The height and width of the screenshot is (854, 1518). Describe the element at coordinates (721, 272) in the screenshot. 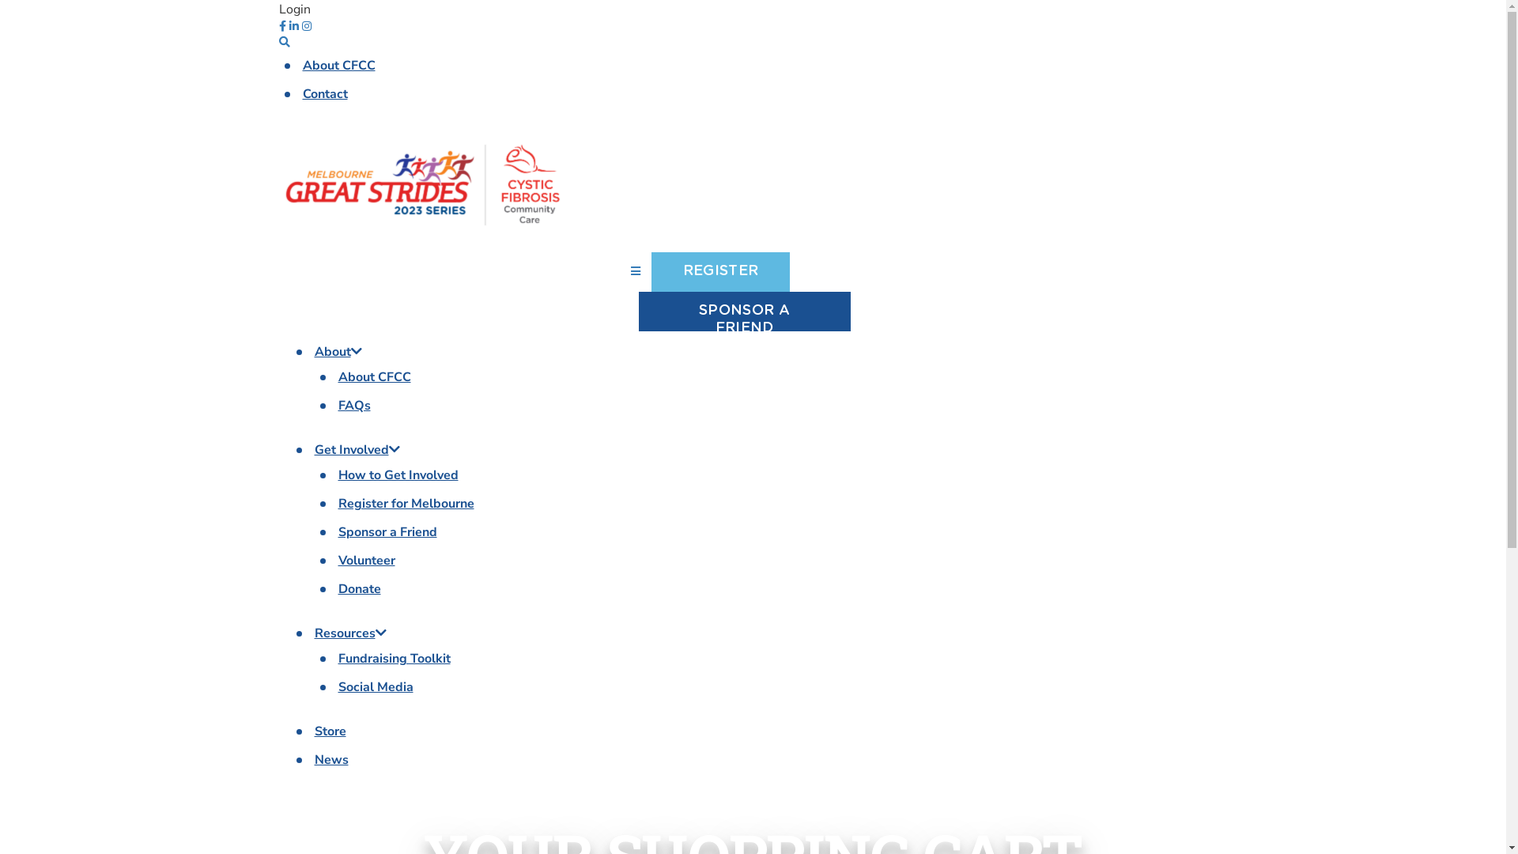

I see `REGISTER` at that location.